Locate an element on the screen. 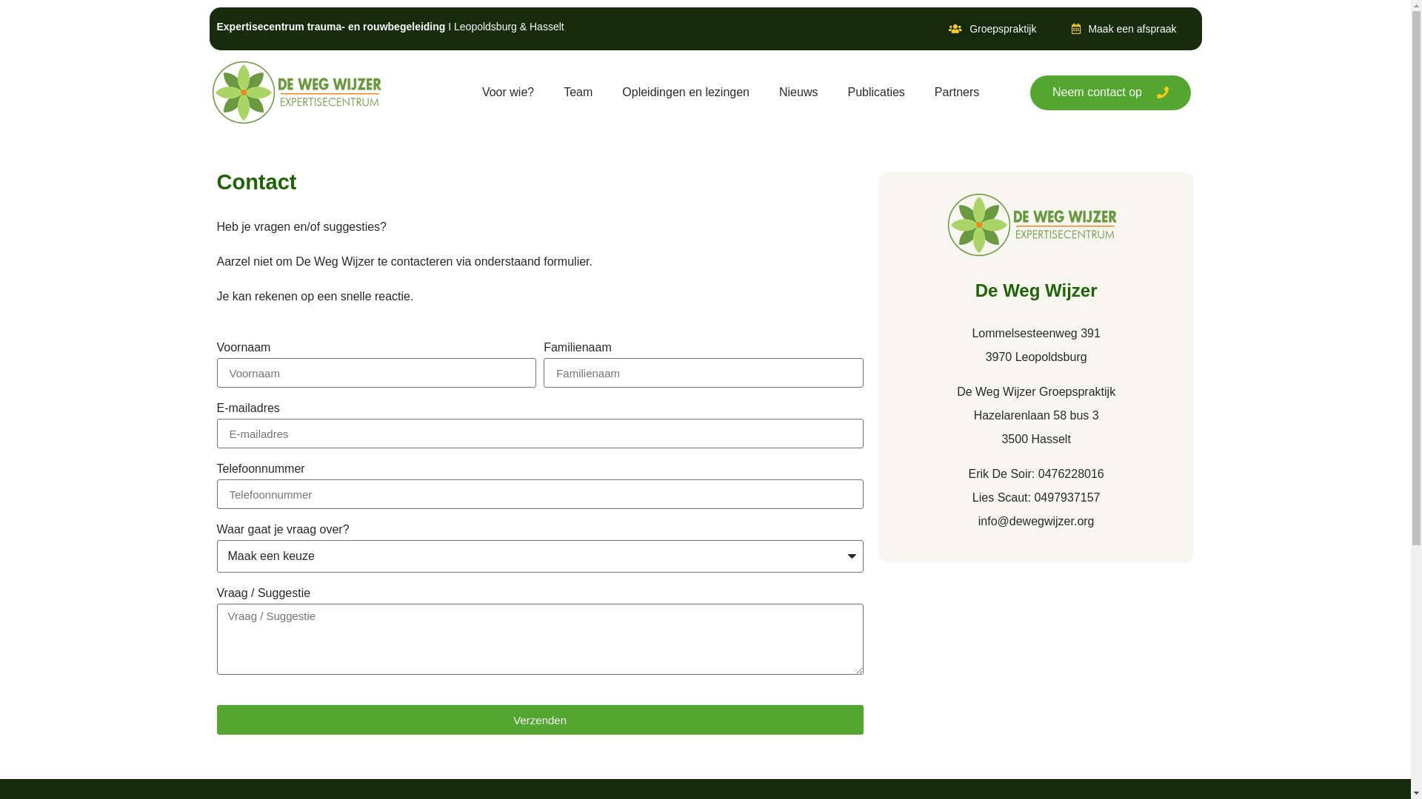 The image size is (1422, 799). Groepspraktijk is located at coordinates (992, 29).